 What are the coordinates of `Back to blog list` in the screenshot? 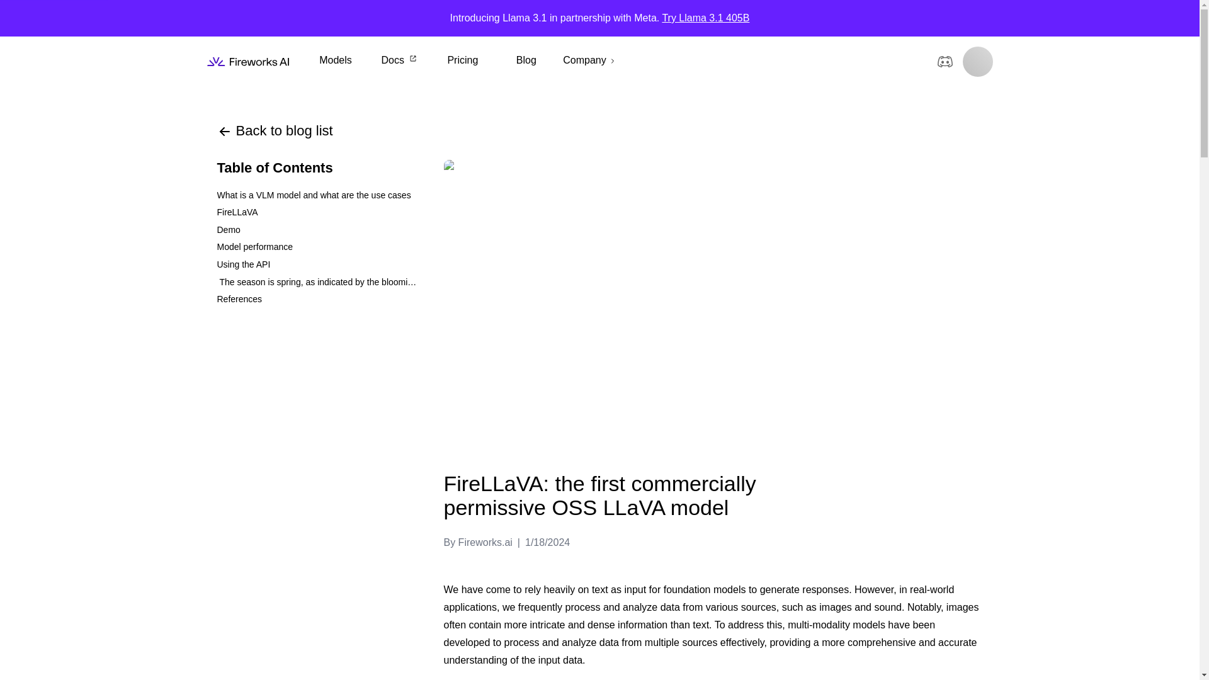 It's located at (275, 131).